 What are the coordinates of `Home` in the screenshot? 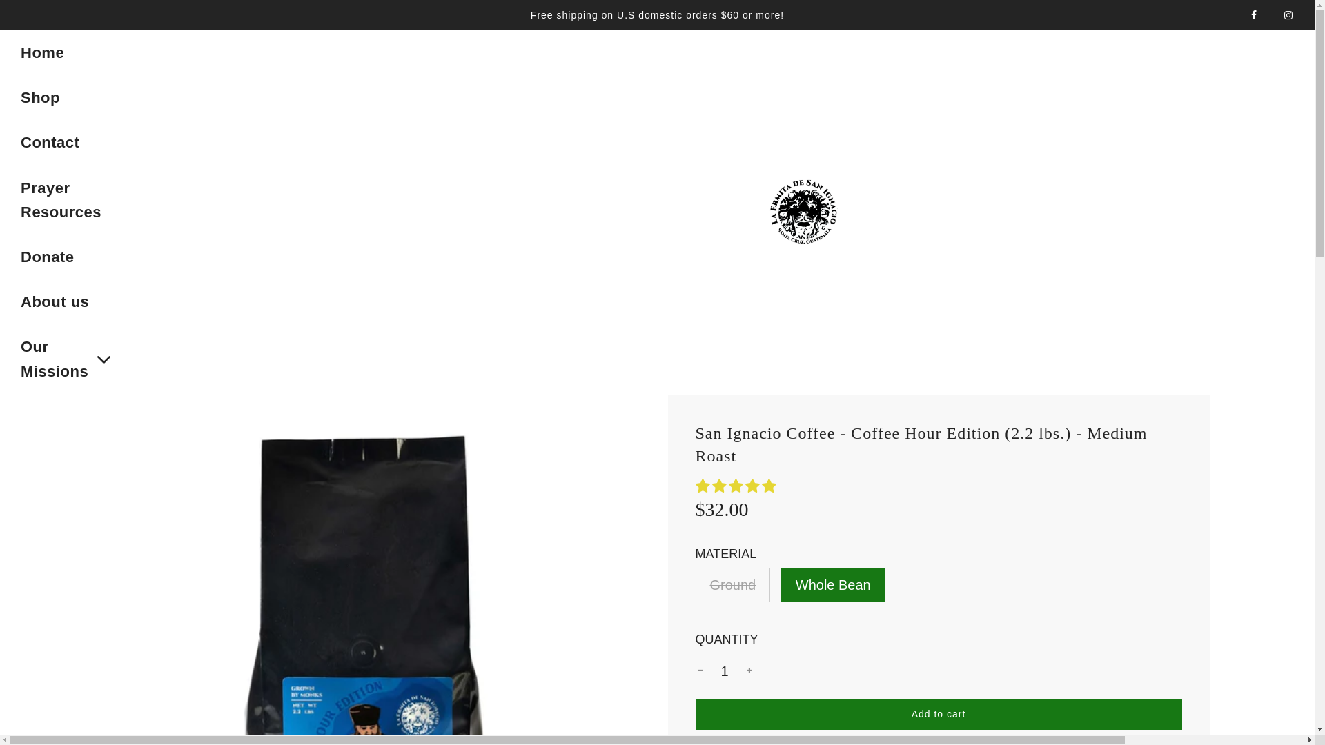 It's located at (50, 142).